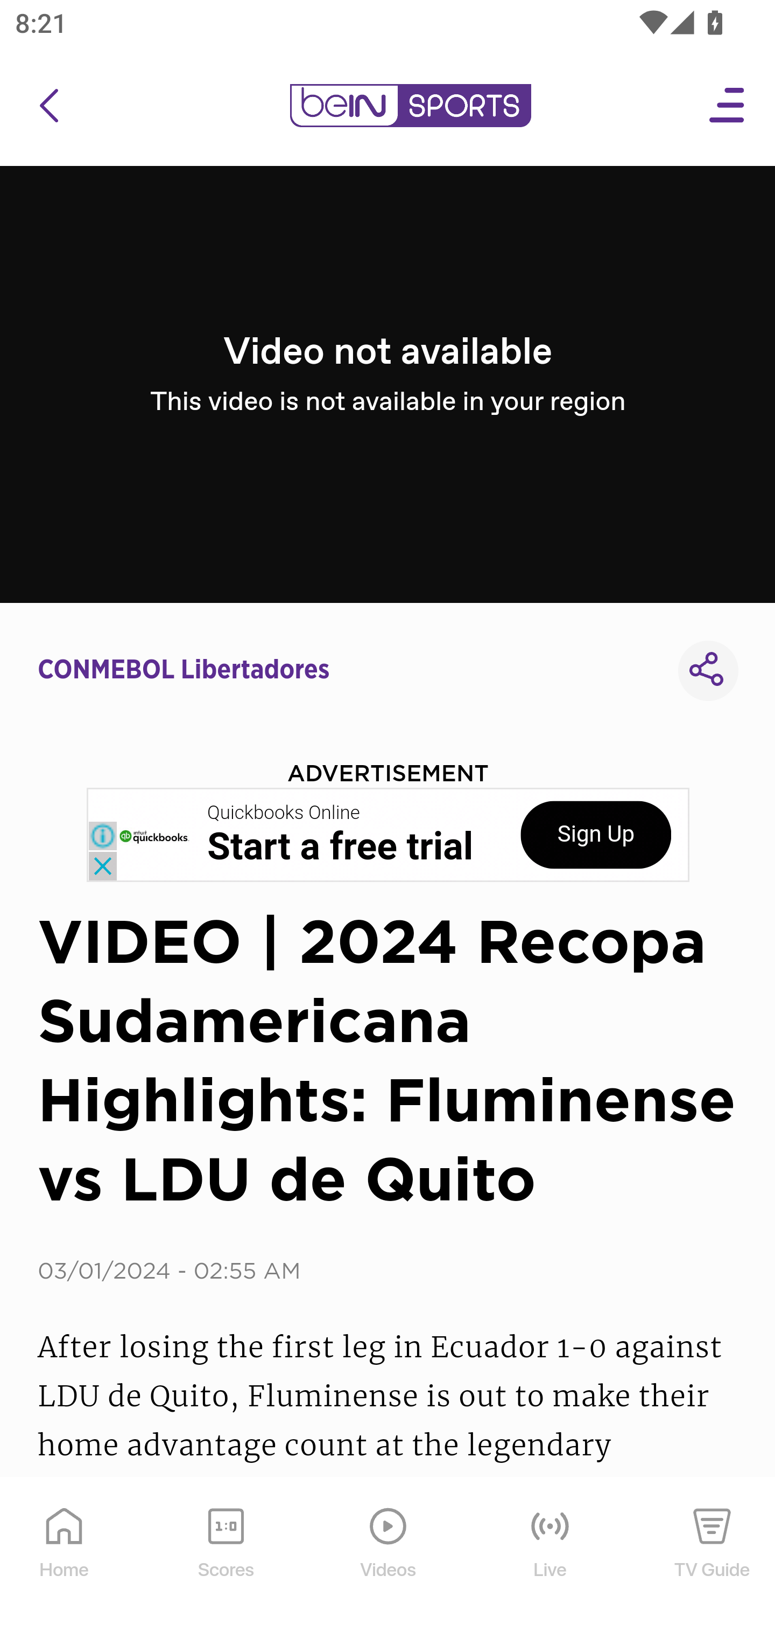 Image resolution: width=775 pixels, height=1638 pixels. Describe the element at coordinates (48, 106) in the screenshot. I see `icon back` at that location.